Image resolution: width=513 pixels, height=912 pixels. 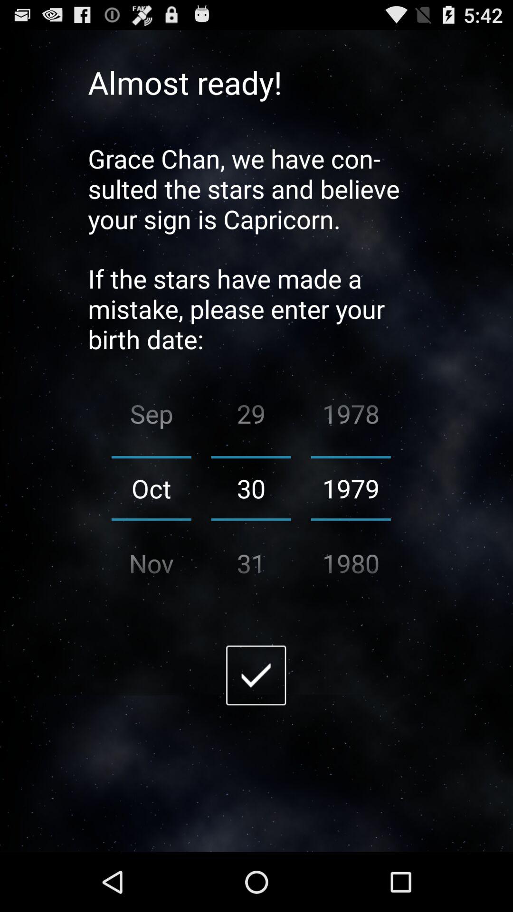 What do you see at coordinates (256, 675) in the screenshot?
I see `continue` at bounding box center [256, 675].